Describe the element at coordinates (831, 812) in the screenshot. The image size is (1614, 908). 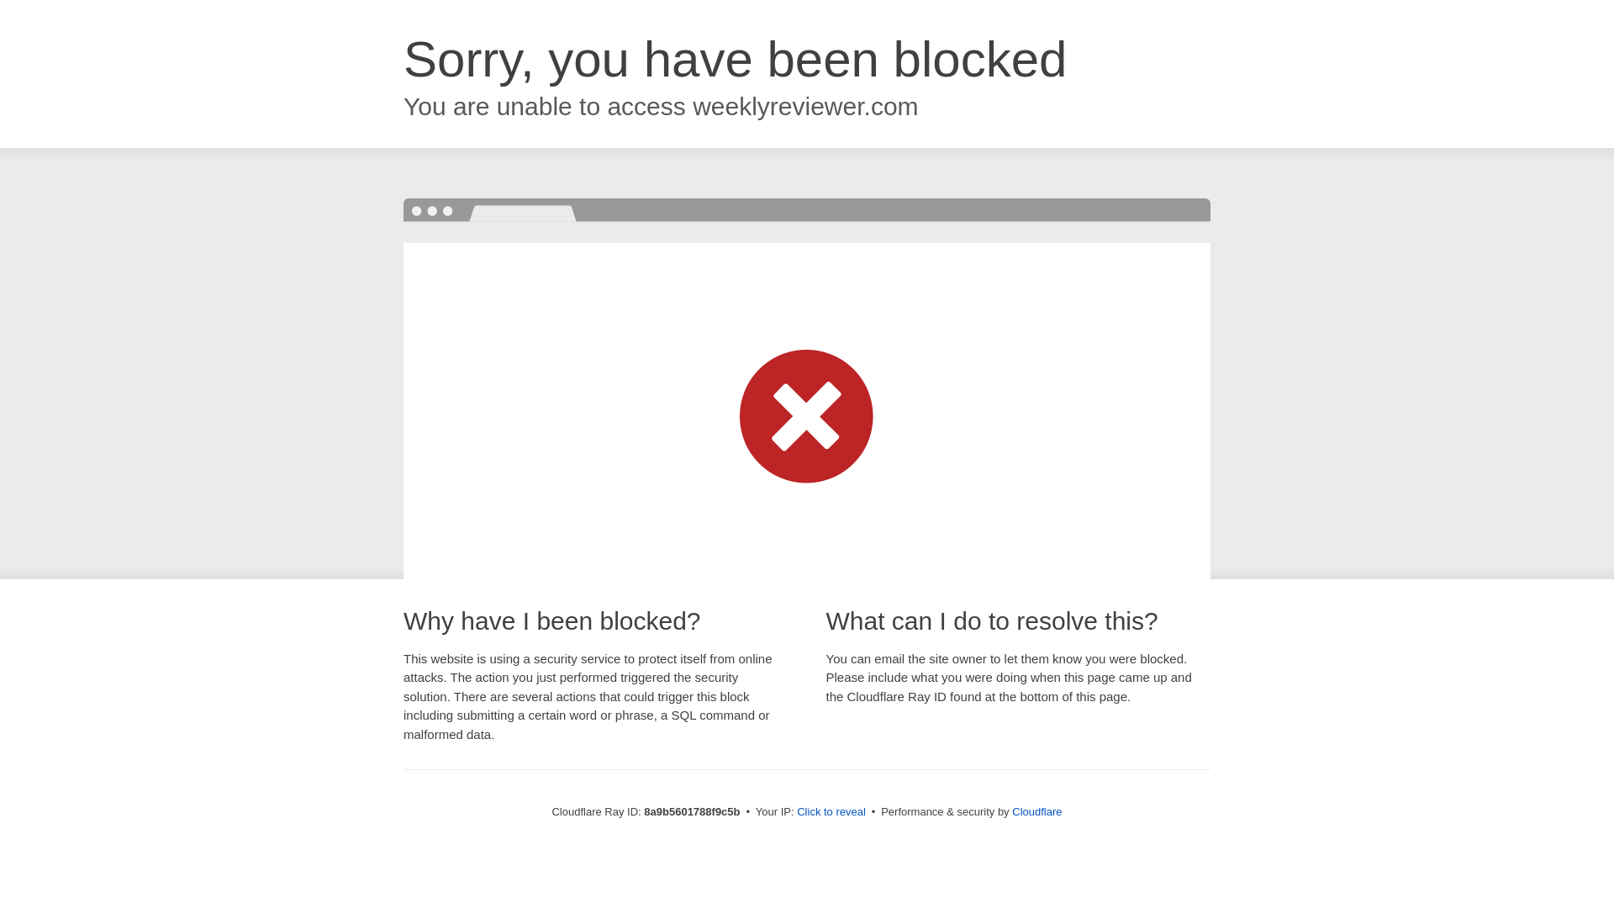
I see `Click to reveal` at that location.